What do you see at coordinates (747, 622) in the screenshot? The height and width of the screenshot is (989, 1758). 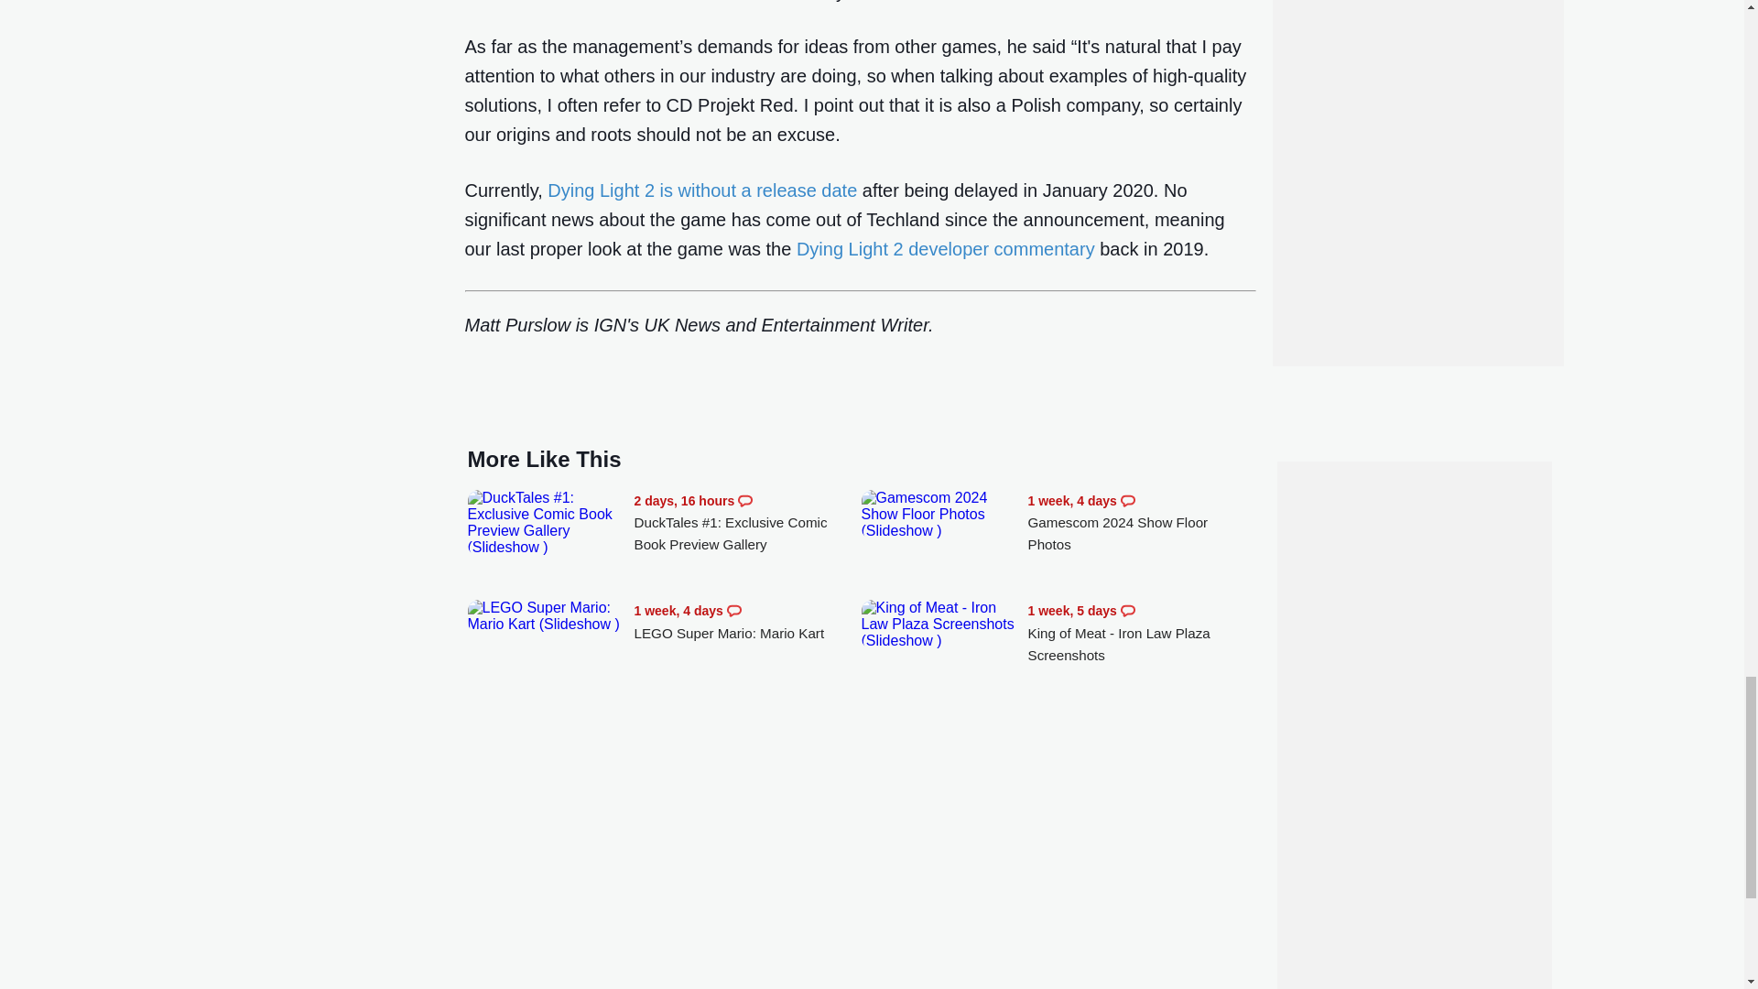 I see `LEGO Super Mario: Mario Kart` at bounding box center [747, 622].